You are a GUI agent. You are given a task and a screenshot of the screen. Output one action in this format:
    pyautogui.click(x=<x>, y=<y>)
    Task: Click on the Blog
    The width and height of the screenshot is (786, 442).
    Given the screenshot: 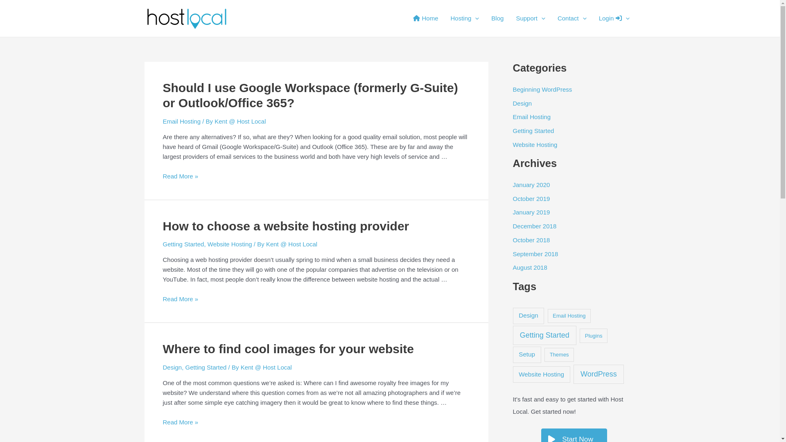 What is the action you would take?
    pyautogui.click(x=497, y=18)
    